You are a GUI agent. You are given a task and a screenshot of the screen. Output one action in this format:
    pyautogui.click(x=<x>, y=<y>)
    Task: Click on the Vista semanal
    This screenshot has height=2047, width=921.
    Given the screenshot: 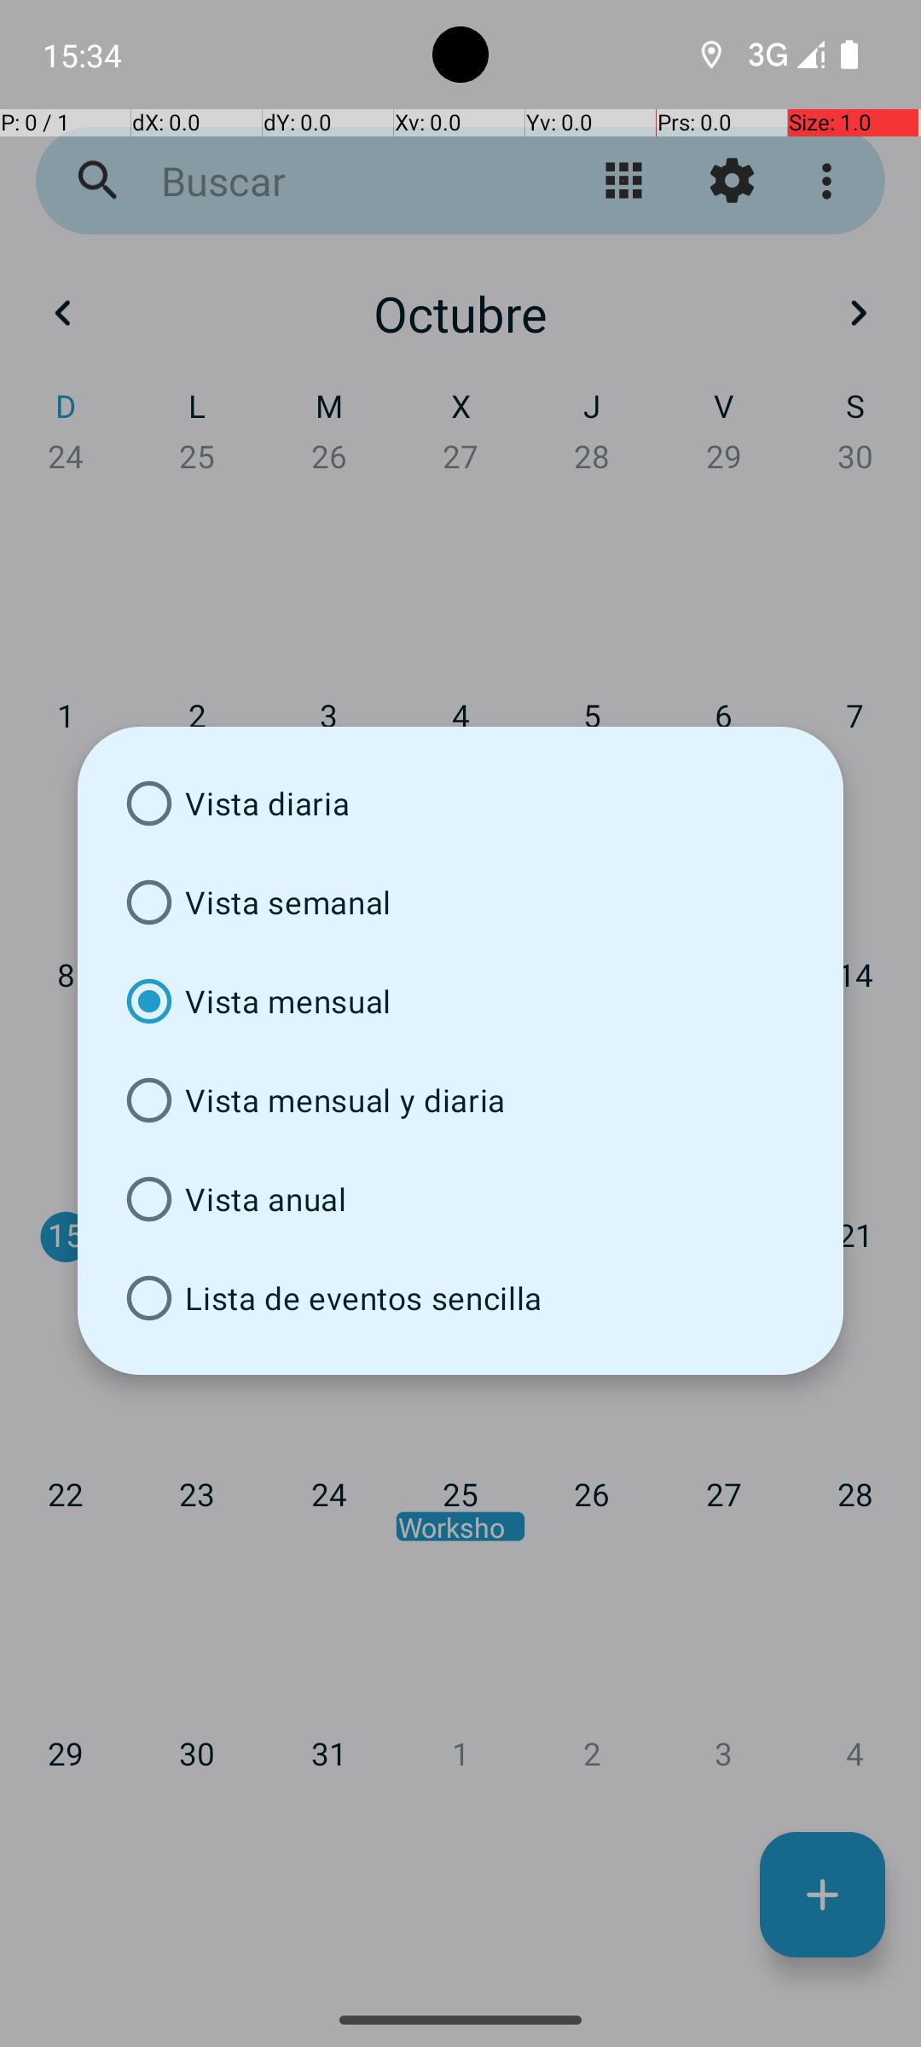 What is the action you would take?
    pyautogui.click(x=460, y=902)
    